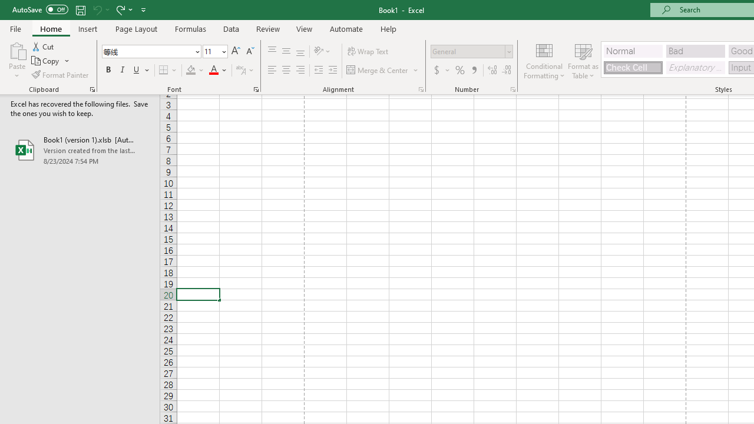 This screenshot has width=754, height=424. I want to click on Insert, so click(88, 28).